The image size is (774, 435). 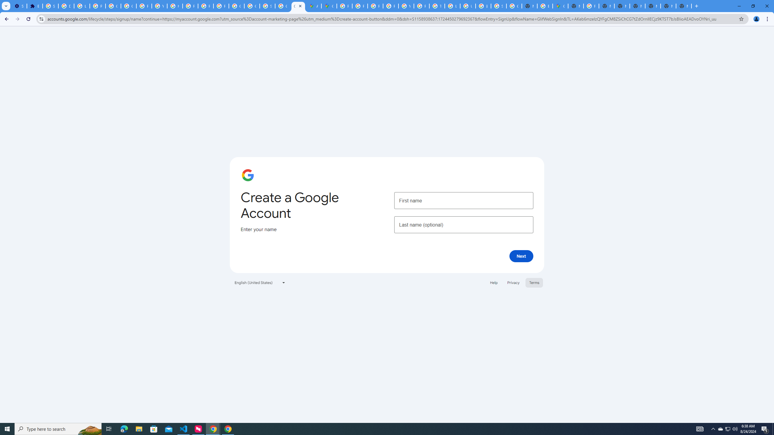 What do you see at coordinates (174, 6) in the screenshot?
I see `https://scholar.google.com/` at bounding box center [174, 6].